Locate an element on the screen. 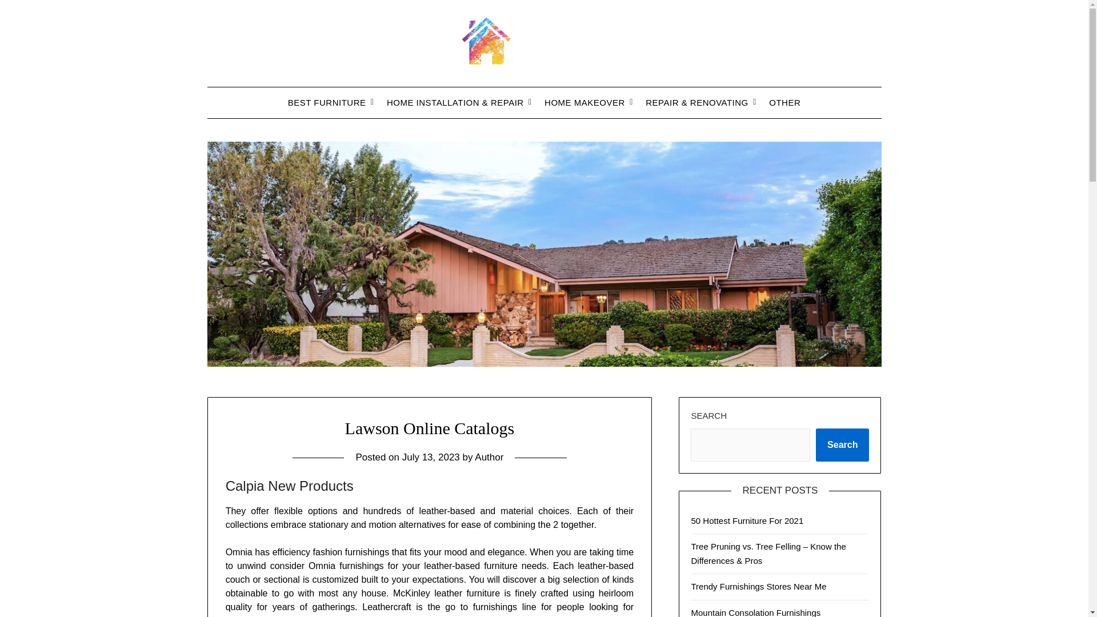  50 Hottest Furniture For 2021 is located at coordinates (747, 520).